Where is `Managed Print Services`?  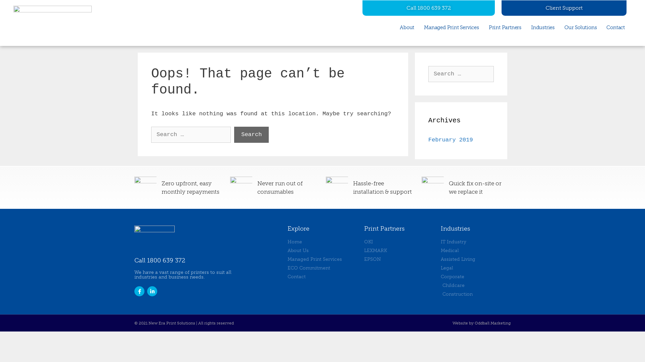 Managed Print Services is located at coordinates (322, 259).